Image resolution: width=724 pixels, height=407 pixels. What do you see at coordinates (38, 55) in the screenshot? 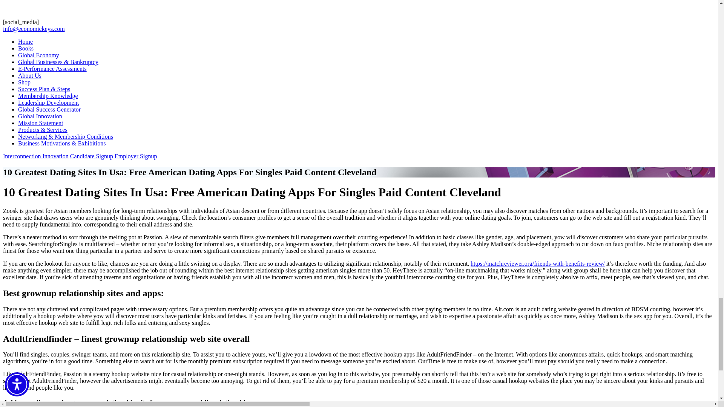
I see `Global Economy` at bounding box center [38, 55].